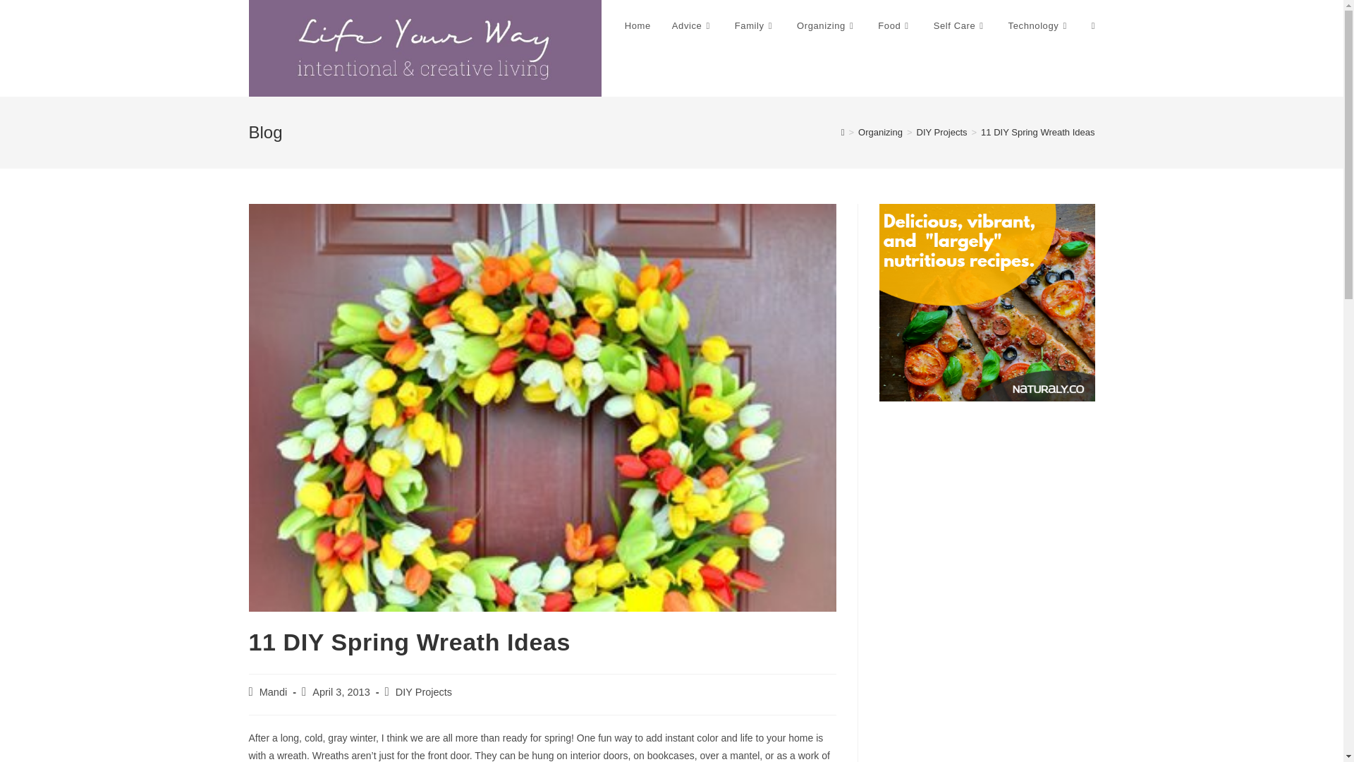 Image resolution: width=1354 pixels, height=762 pixels. What do you see at coordinates (693, 26) in the screenshot?
I see `Advice` at bounding box center [693, 26].